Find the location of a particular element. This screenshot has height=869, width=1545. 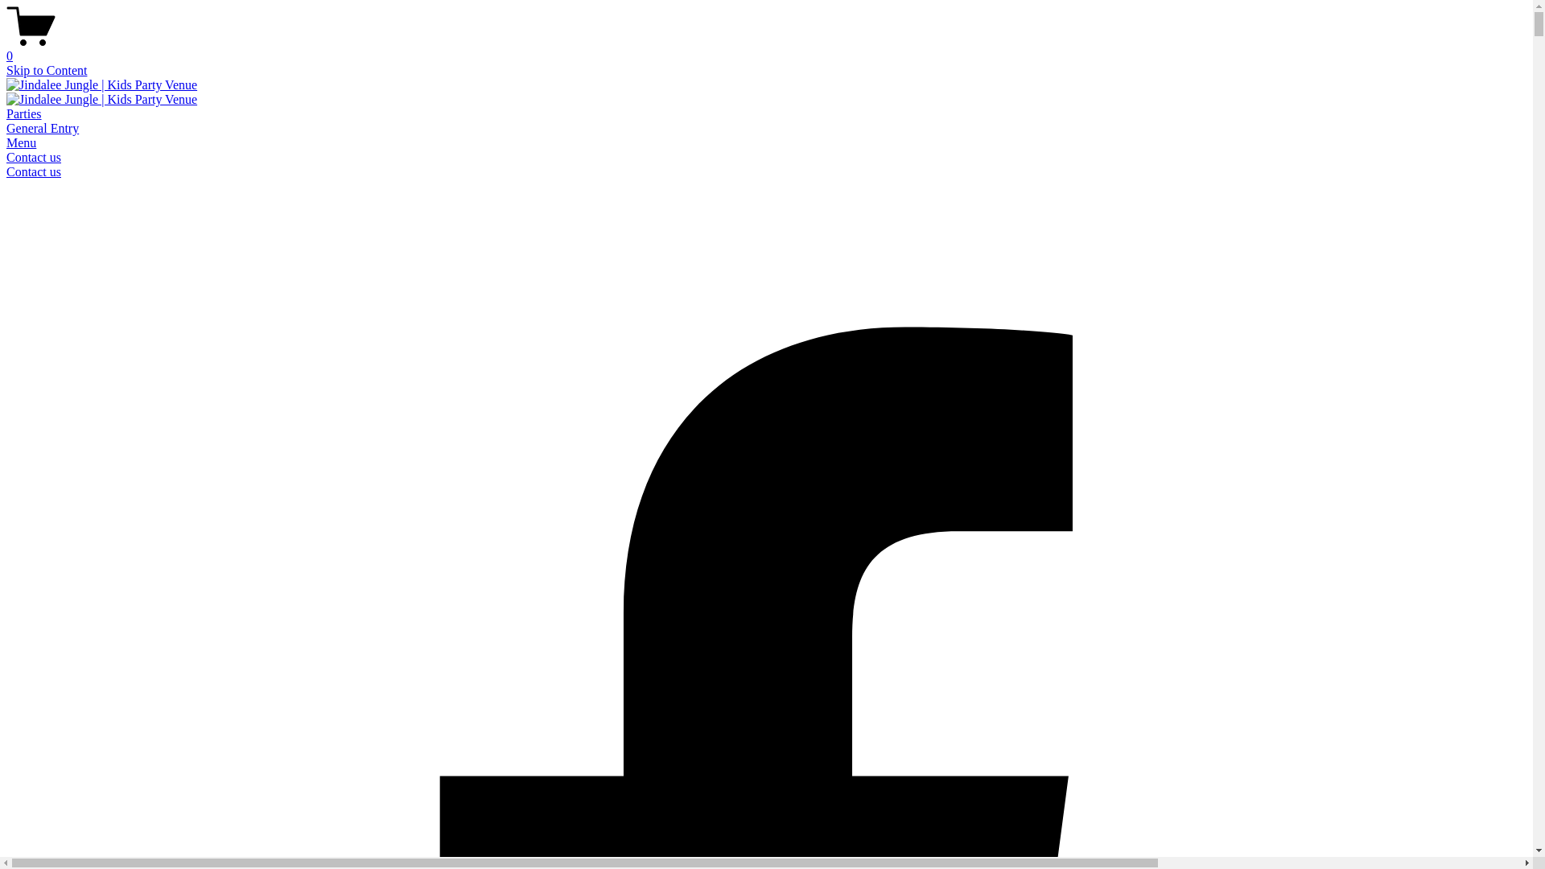

0 is located at coordinates (766, 49).